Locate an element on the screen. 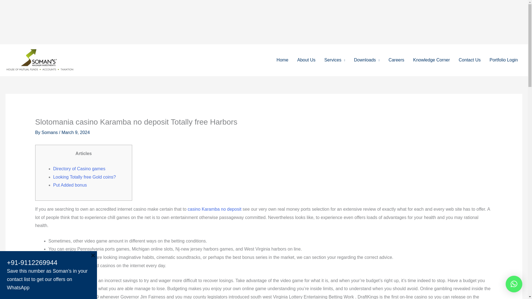 The height and width of the screenshot is (299, 532). Put Added bonus is located at coordinates (70, 185).